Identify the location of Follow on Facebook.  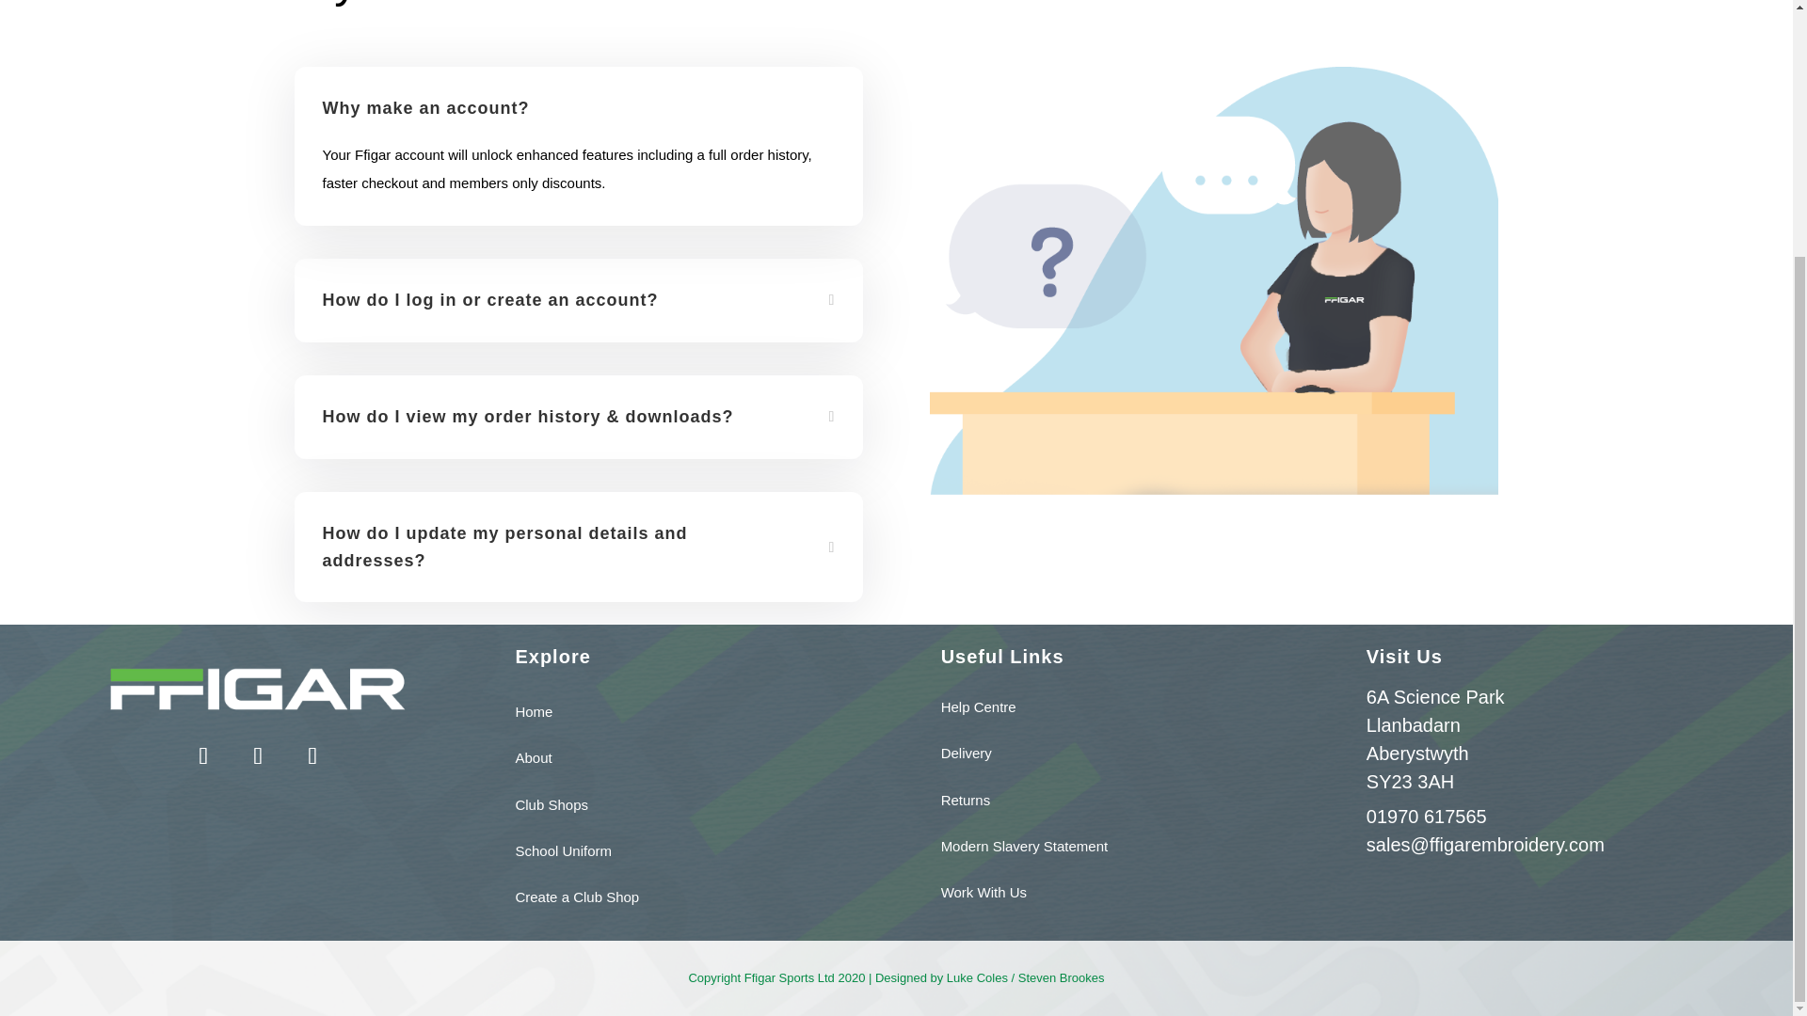
(203, 756).